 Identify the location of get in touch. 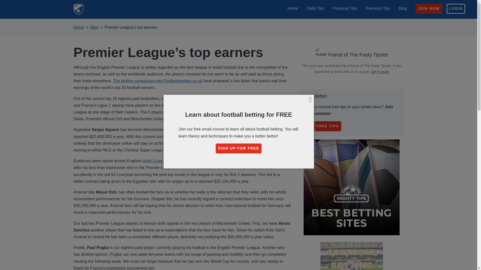
(380, 71).